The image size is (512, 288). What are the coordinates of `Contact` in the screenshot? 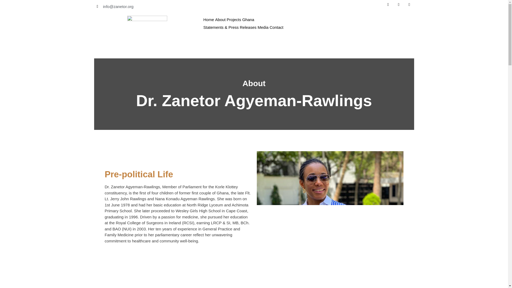 It's located at (277, 27).